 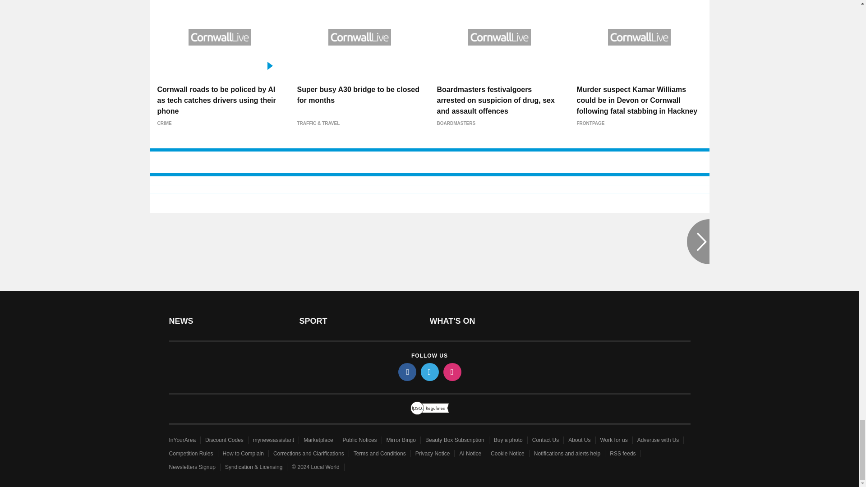 I want to click on facebook, so click(x=406, y=372).